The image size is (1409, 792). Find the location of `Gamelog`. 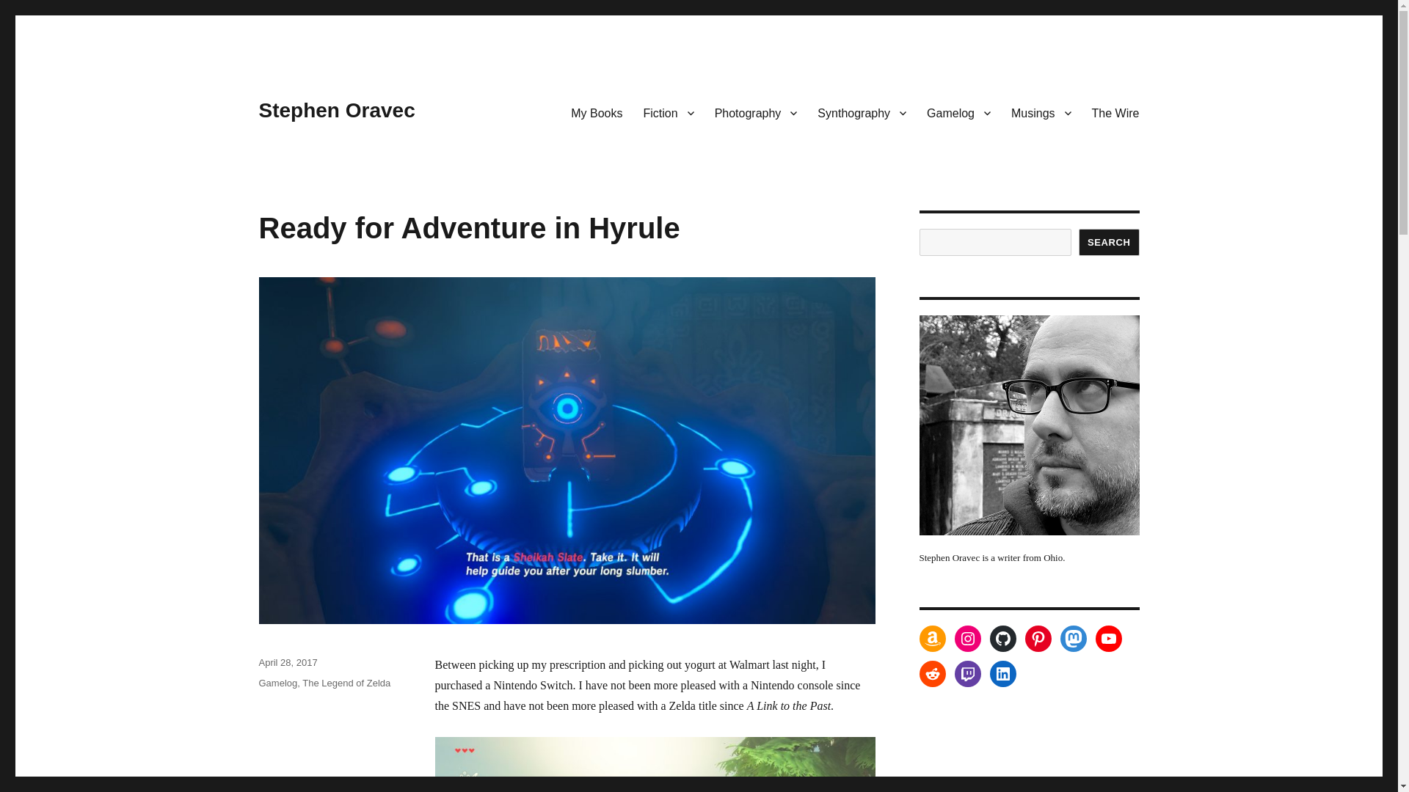

Gamelog is located at coordinates (958, 112).